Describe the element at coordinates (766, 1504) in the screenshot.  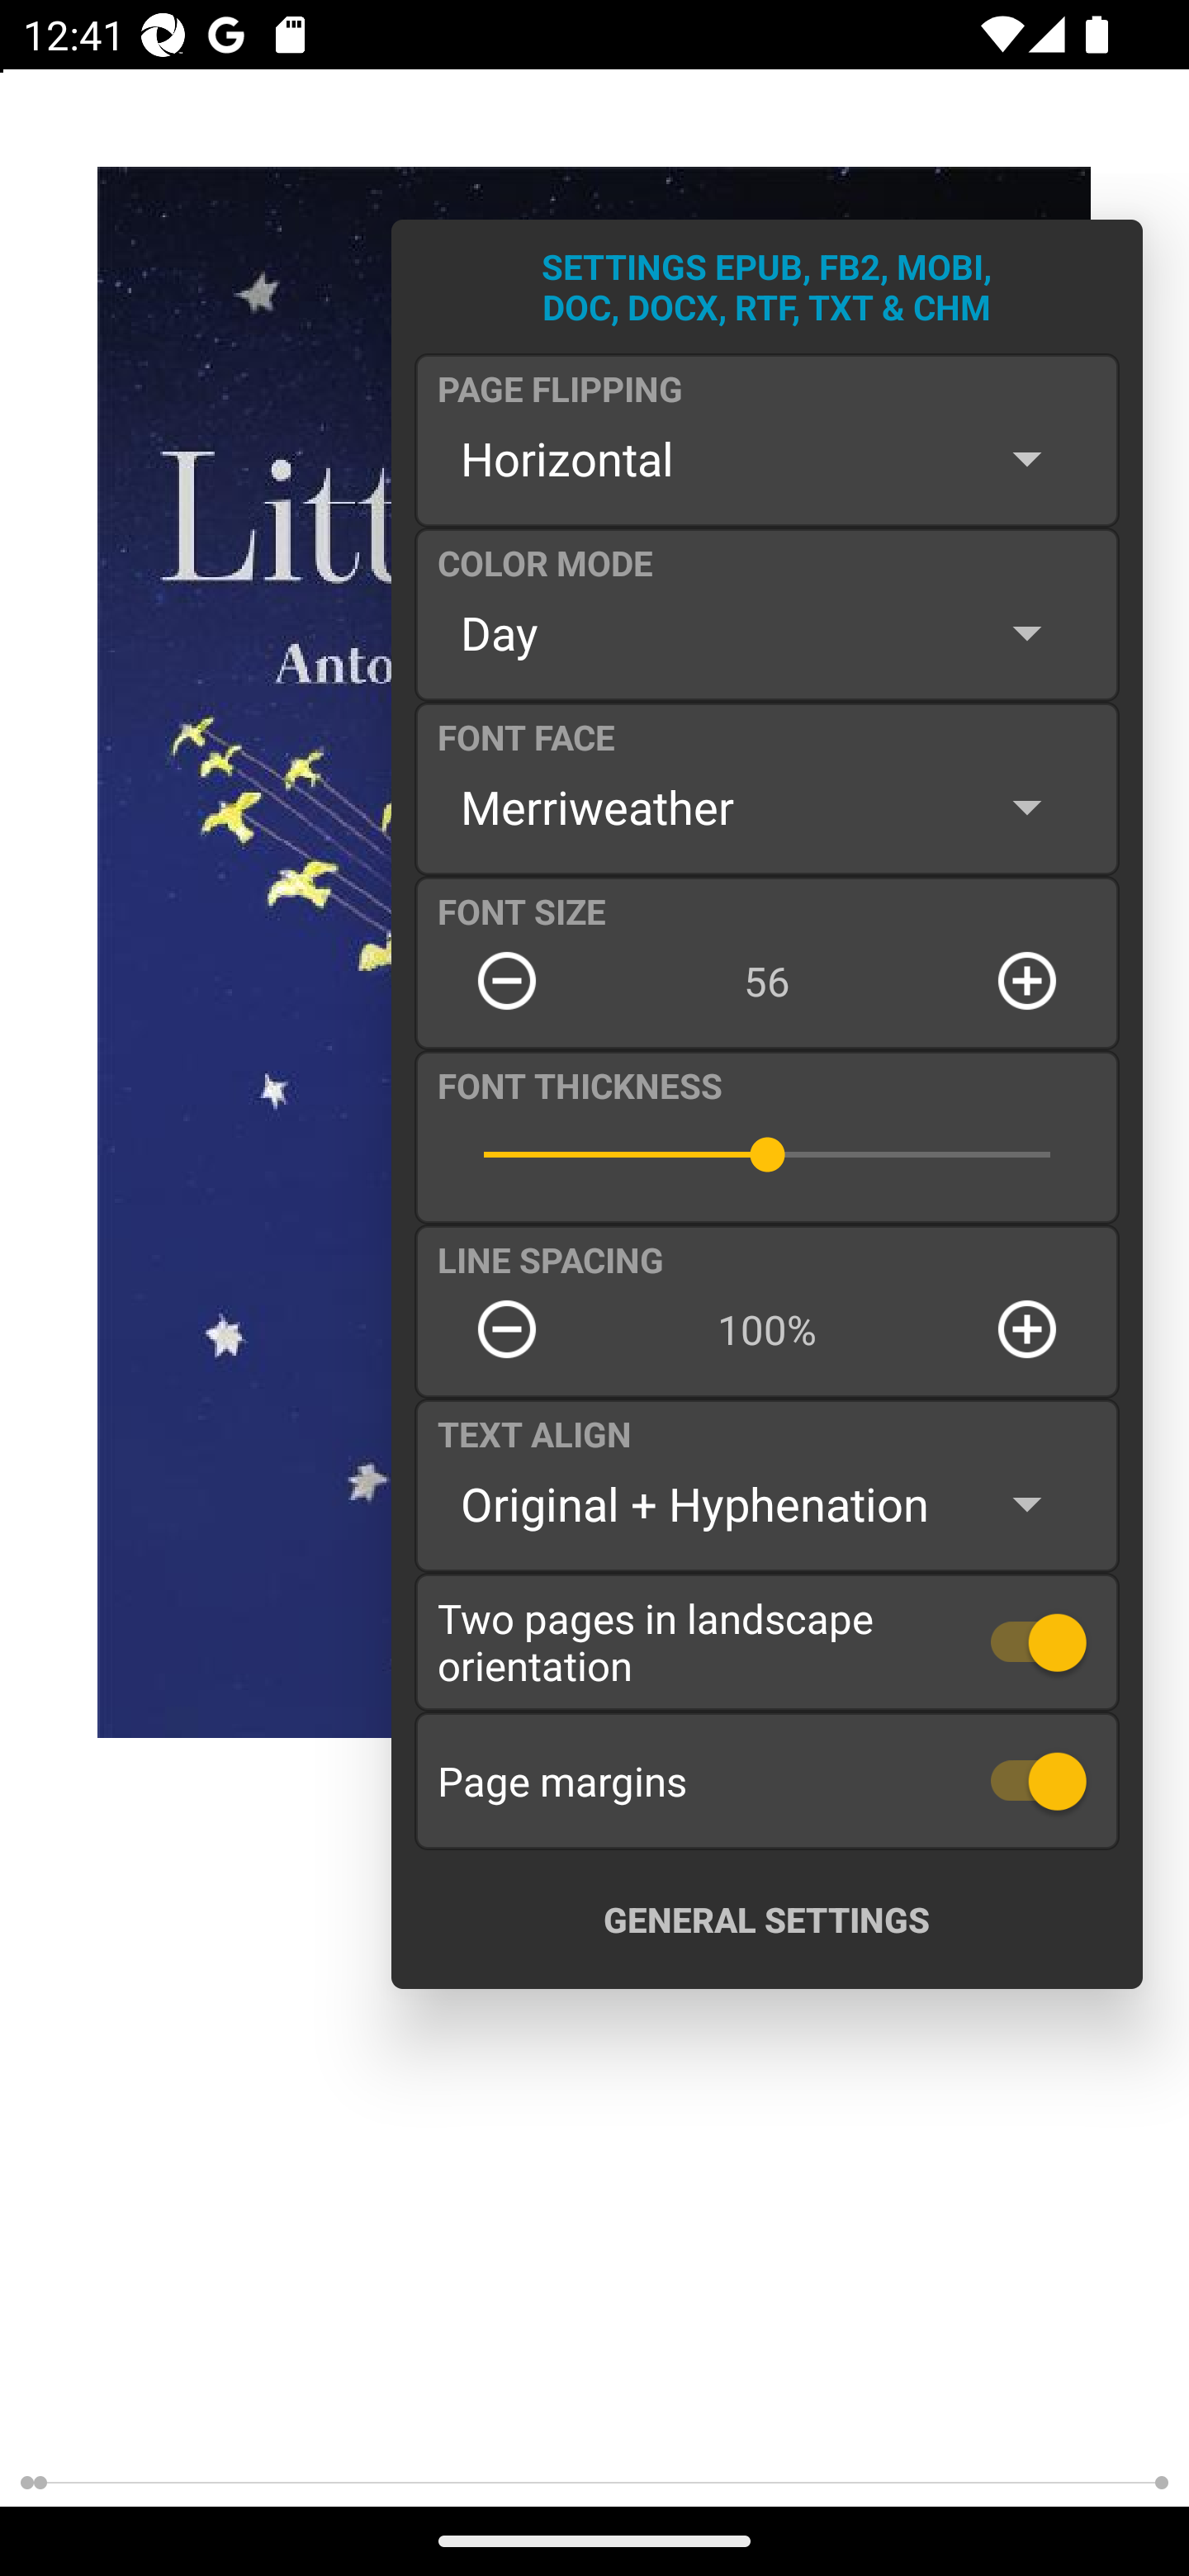
I see `Original + Hyphenation` at that location.